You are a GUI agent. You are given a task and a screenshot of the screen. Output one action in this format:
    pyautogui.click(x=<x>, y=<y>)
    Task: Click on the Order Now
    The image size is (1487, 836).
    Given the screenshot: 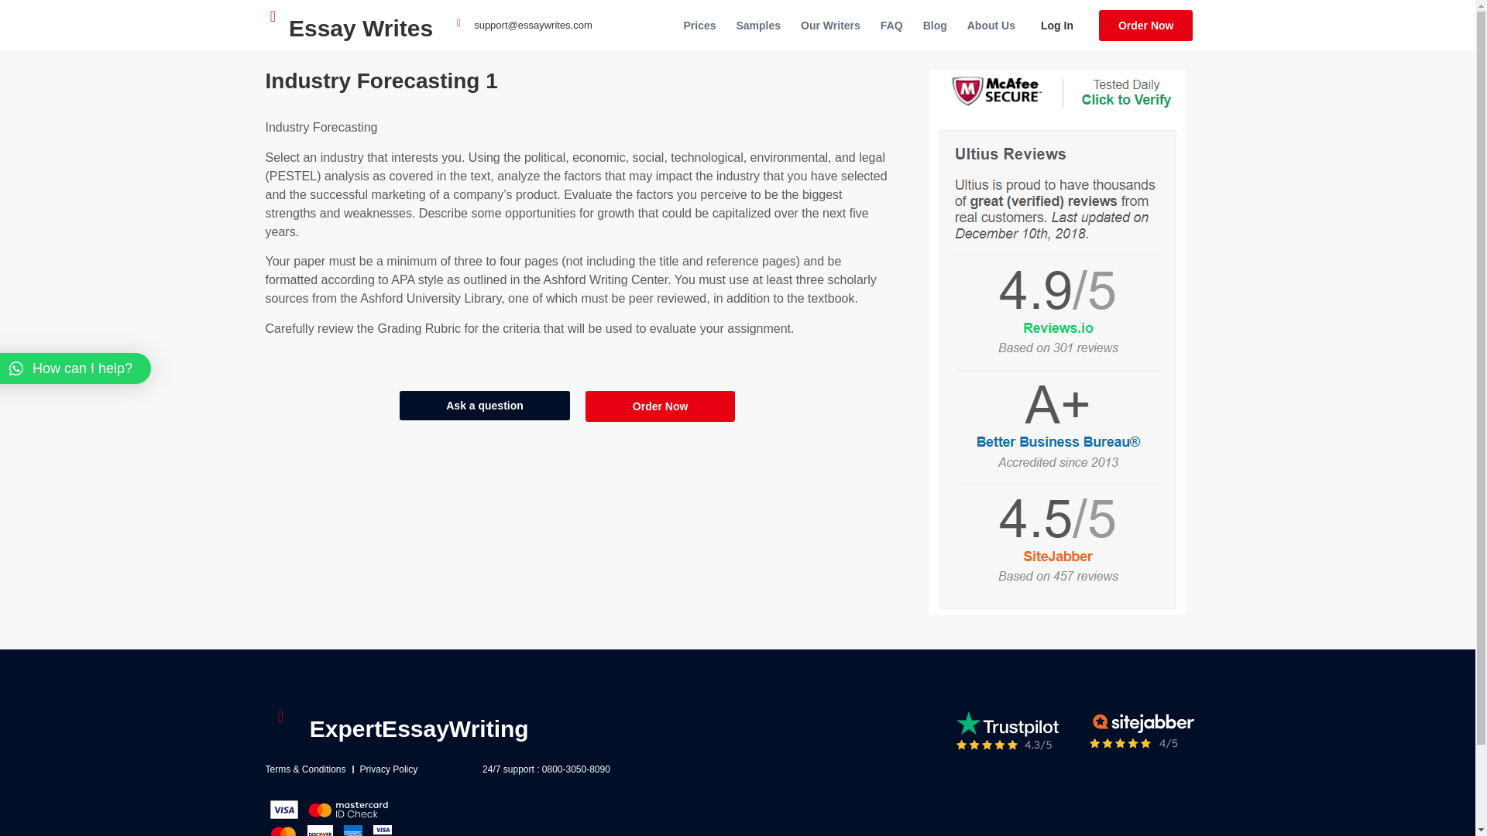 What is the action you would take?
    pyautogui.click(x=1146, y=25)
    